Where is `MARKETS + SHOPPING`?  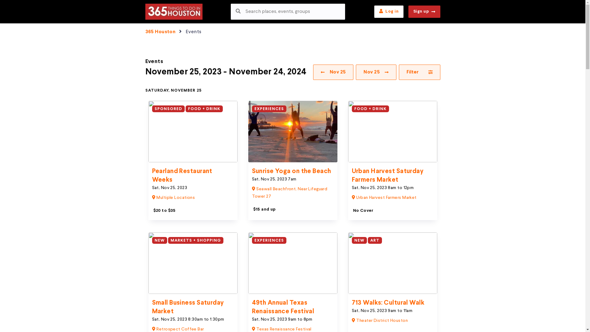 MARKETS + SHOPPING is located at coordinates (196, 240).